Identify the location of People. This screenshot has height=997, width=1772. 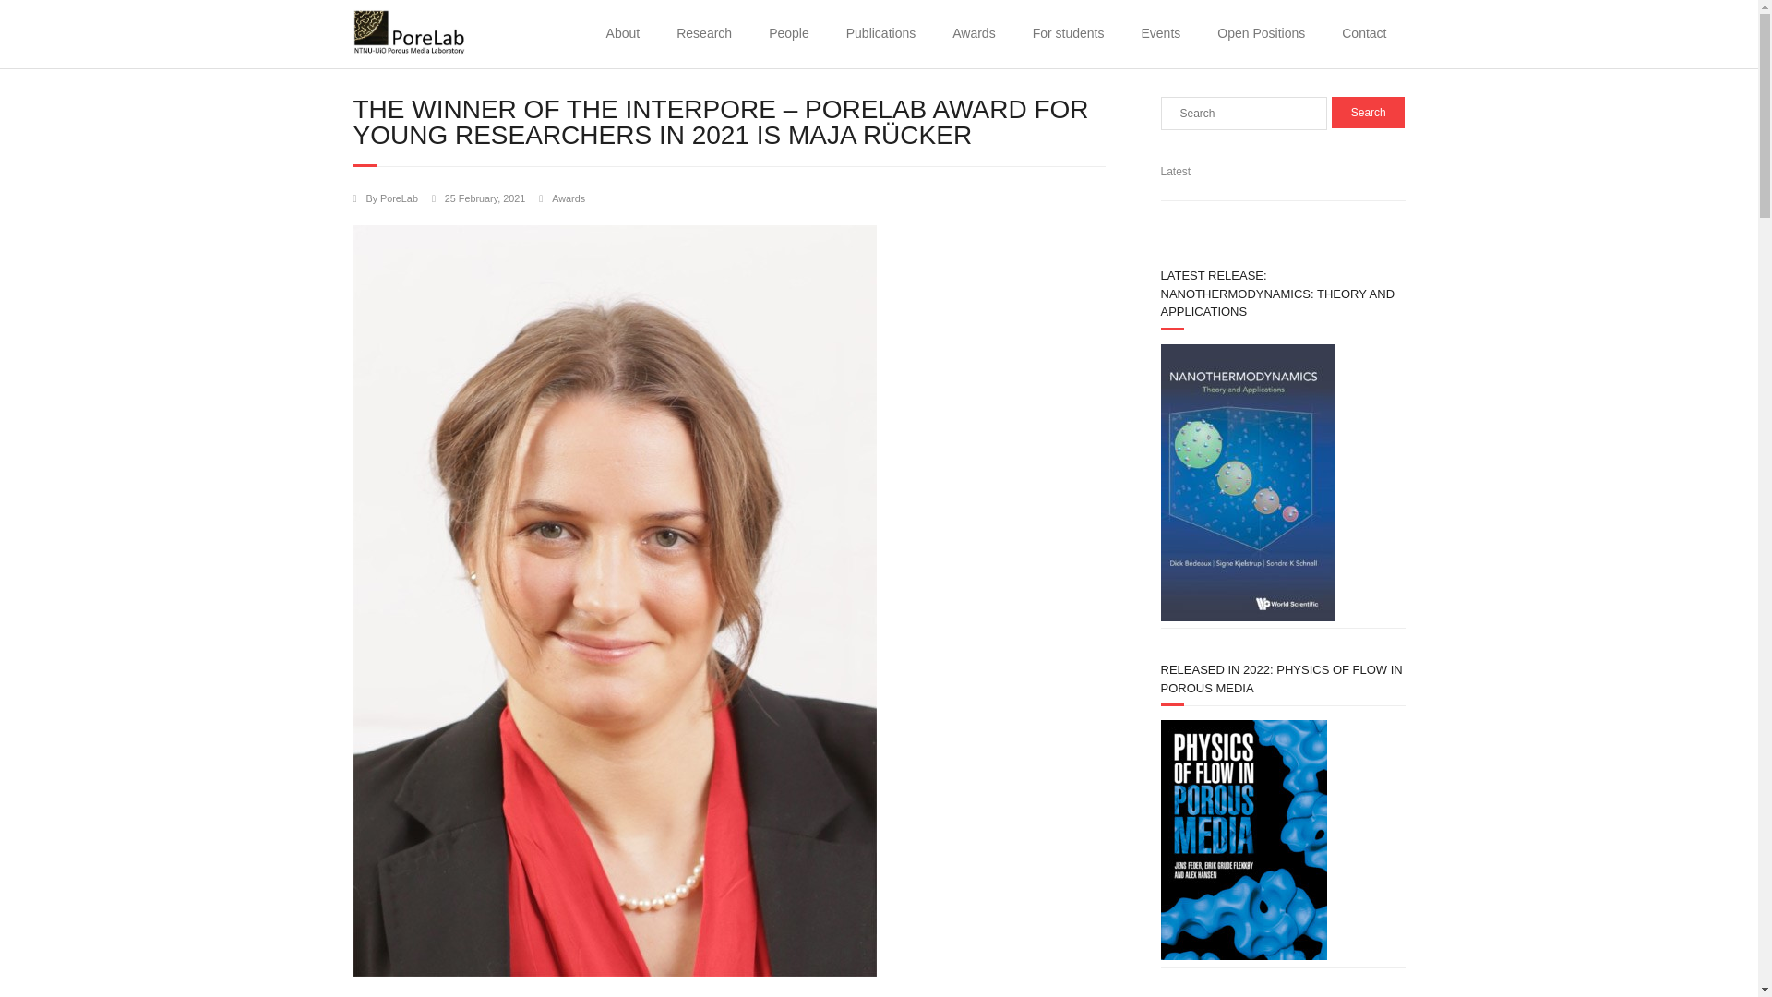
(788, 34).